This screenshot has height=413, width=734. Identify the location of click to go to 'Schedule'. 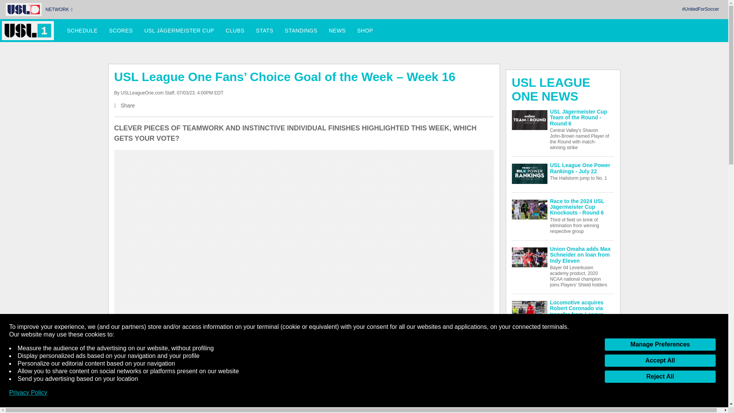
(82, 31).